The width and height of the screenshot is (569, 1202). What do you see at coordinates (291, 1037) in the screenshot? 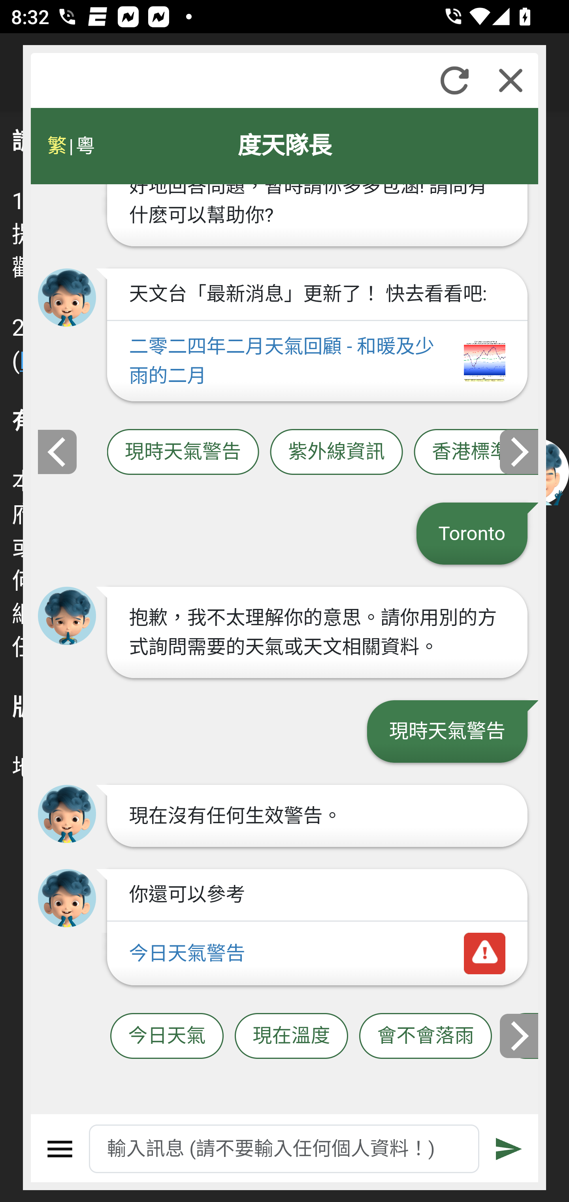
I see `現在溫度` at bounding box center [291, 1037].